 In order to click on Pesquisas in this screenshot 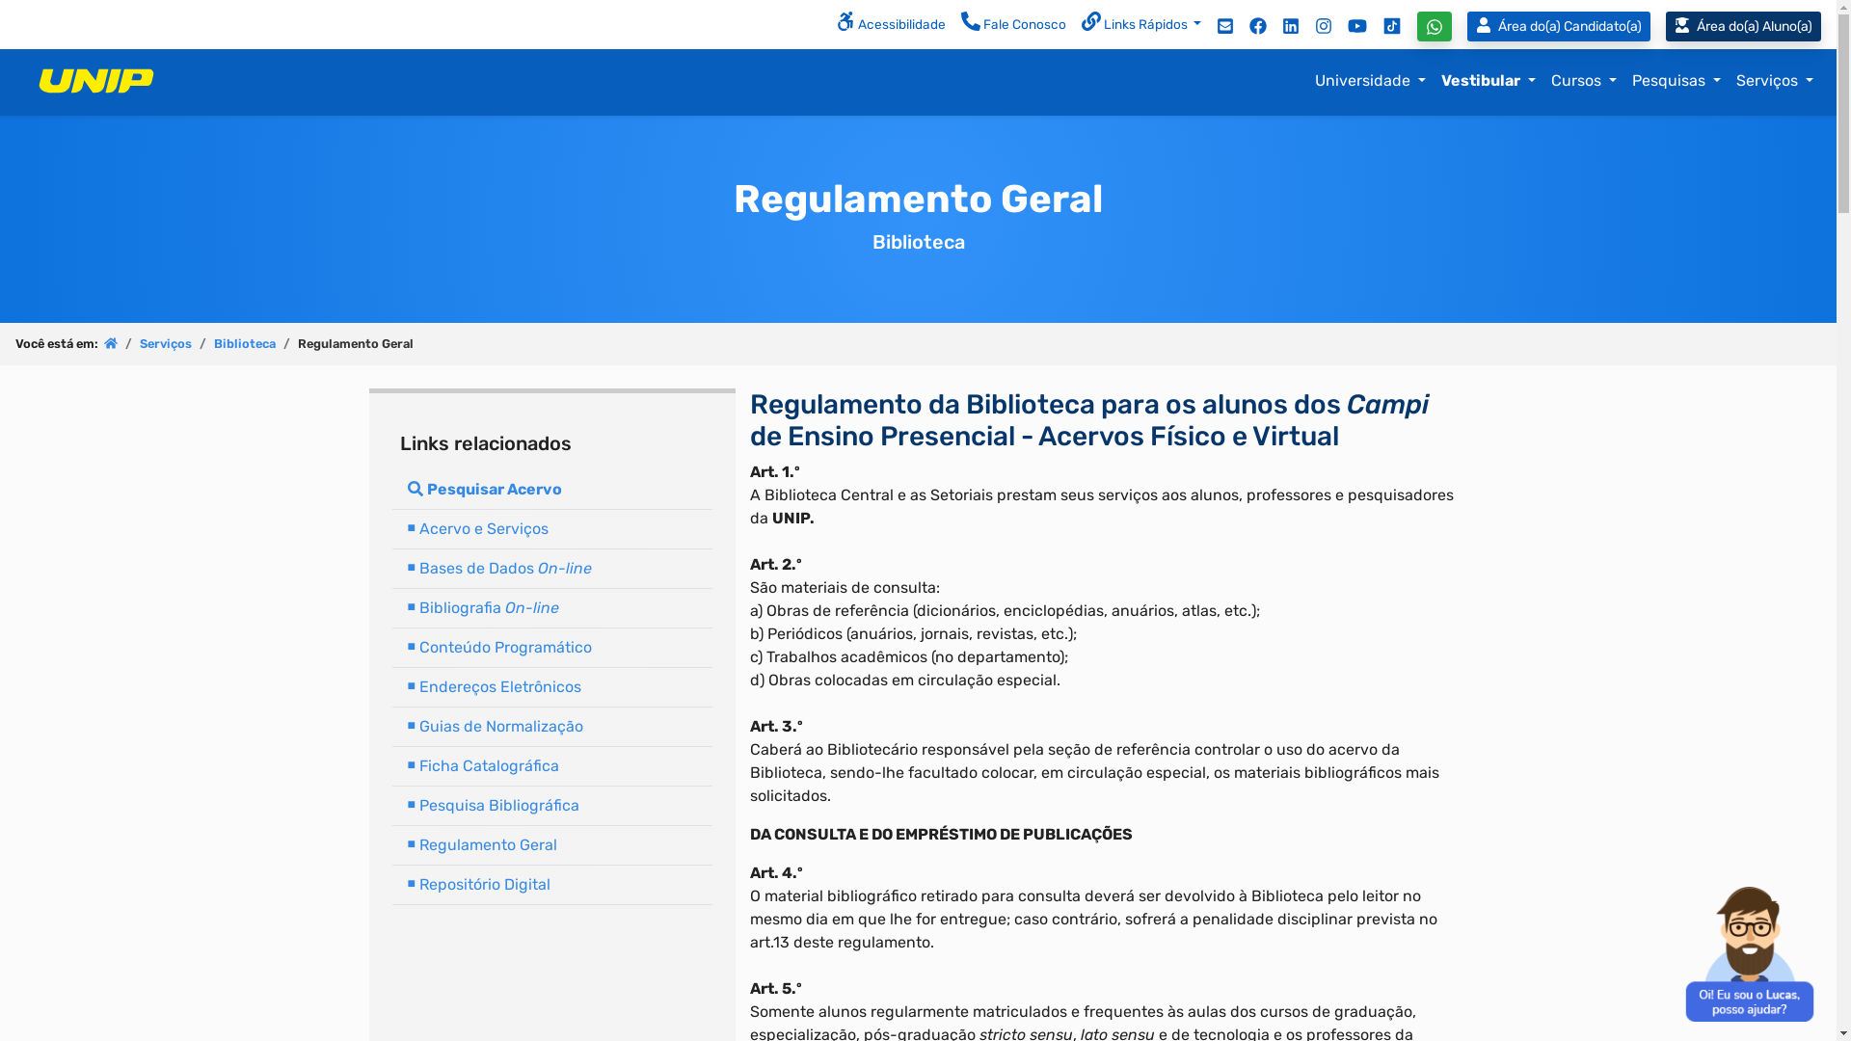, I will do `click(1677, 81)`.